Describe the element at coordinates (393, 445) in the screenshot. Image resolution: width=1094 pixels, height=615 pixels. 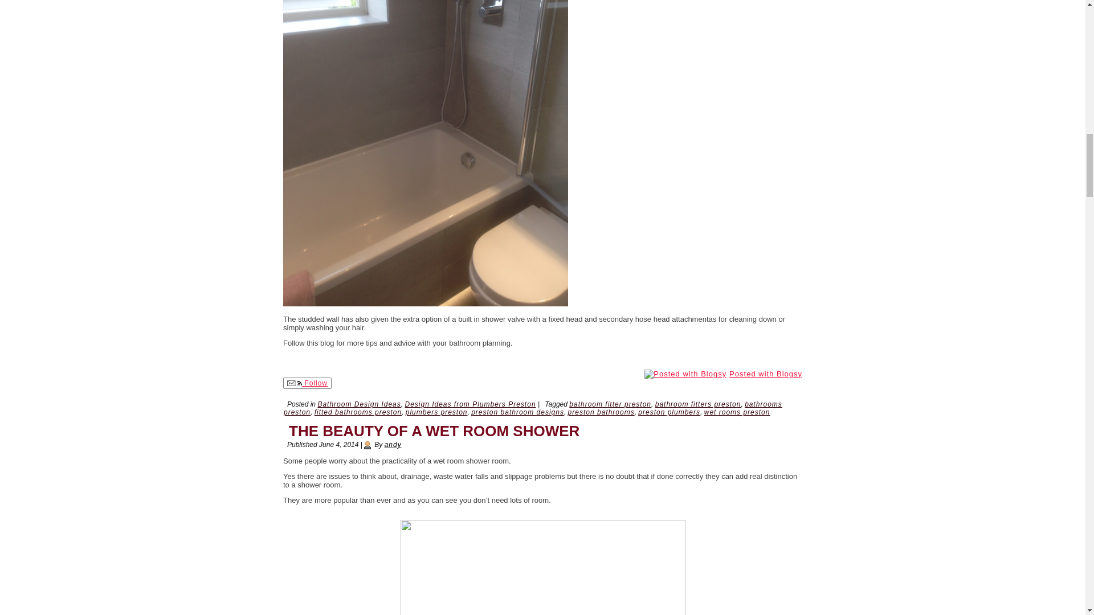
I see `View all posts by andy` at that location.